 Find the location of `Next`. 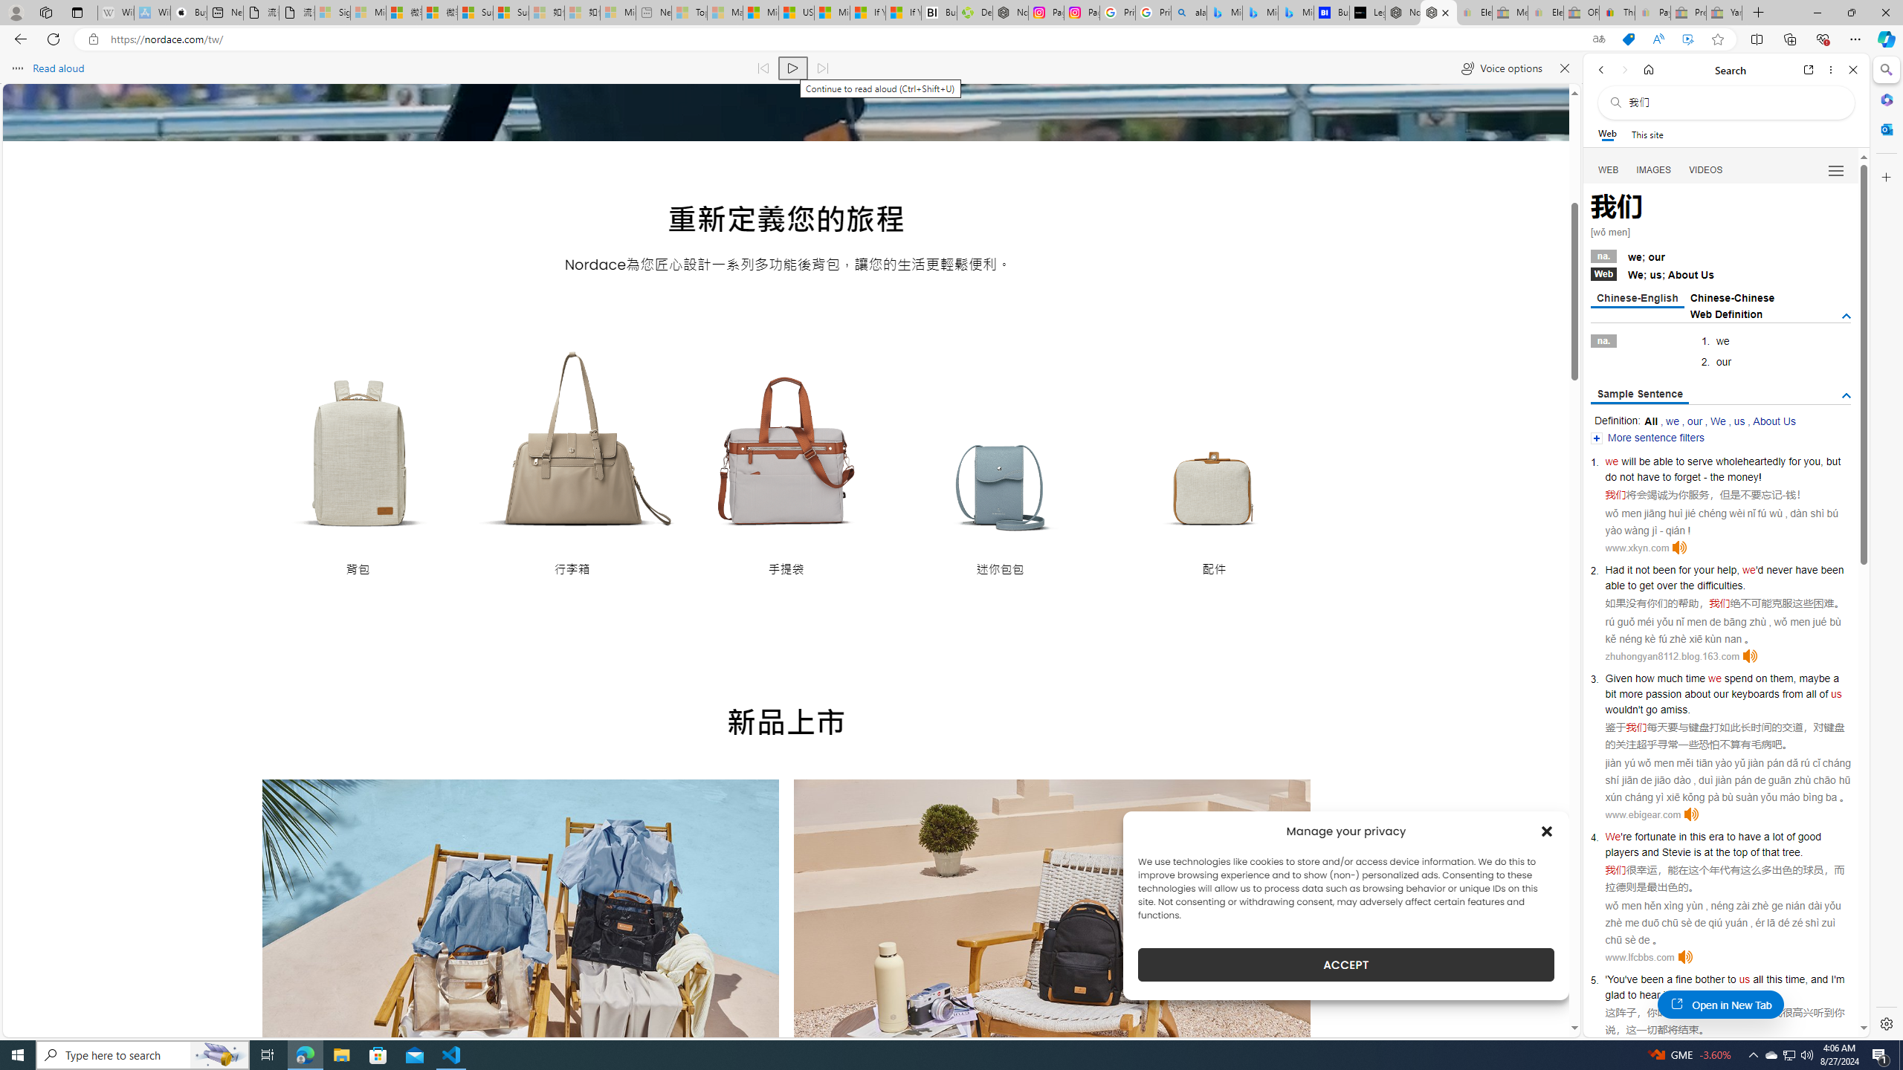

Next is located at coordinates (1277, 1019).